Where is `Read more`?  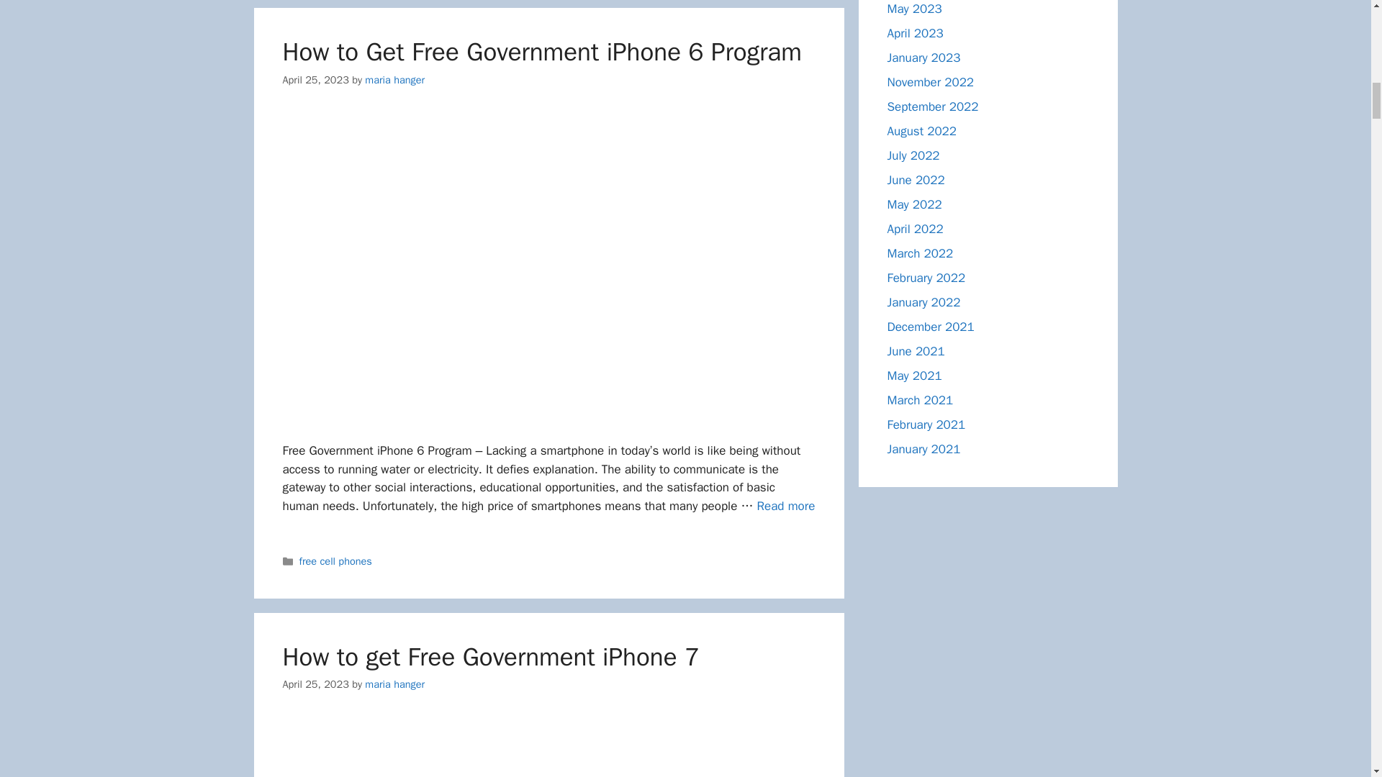
Read more is located at coordinates (786, 506).